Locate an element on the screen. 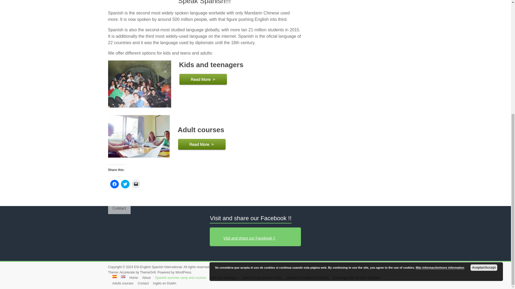 The width and height of the screenshot is (515, 289). Kids and teenagers is located at coordinates (222, 278).